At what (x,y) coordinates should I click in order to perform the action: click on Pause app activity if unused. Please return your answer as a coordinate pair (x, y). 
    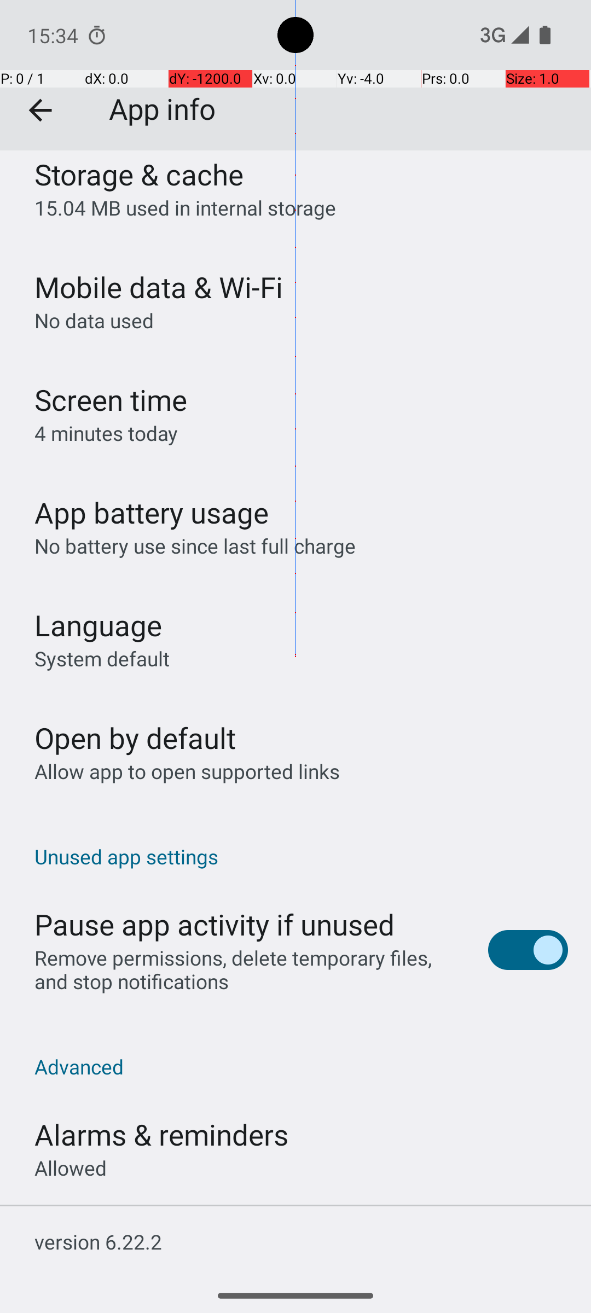
    Looking at the image, I should click on (215, 925).